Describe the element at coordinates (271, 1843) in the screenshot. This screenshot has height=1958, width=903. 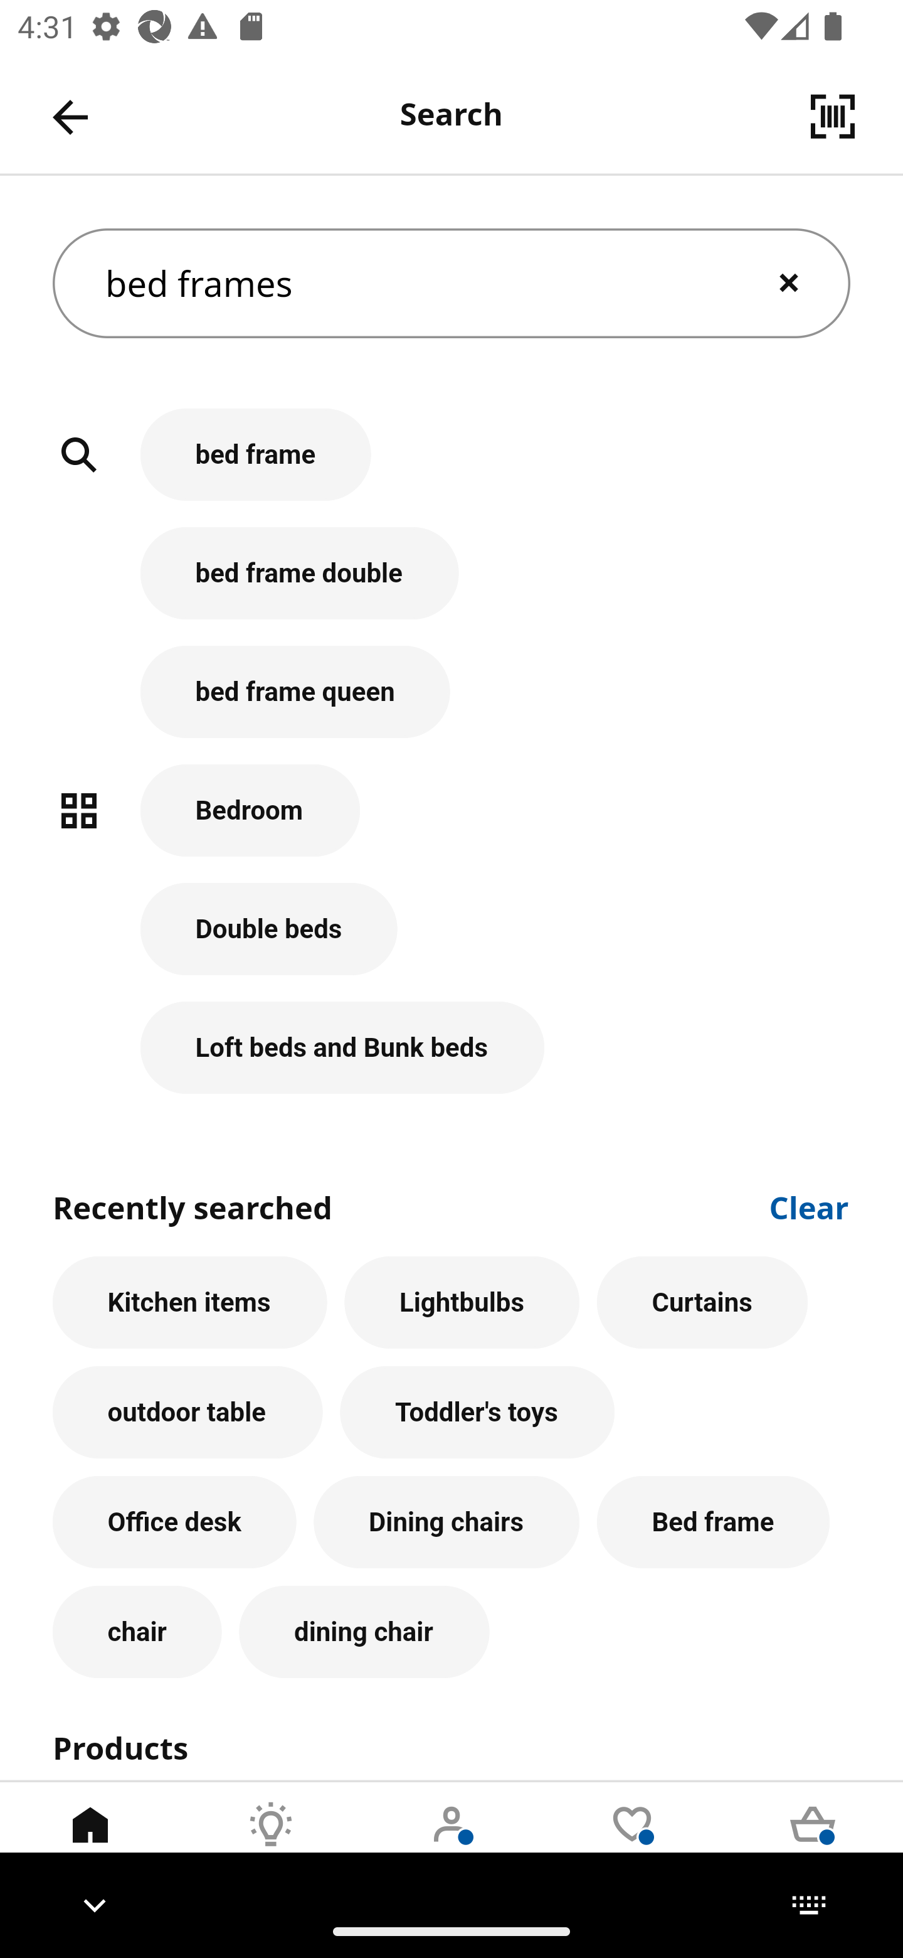
I see `Inspirations
Tab 2 of 5` at that location.